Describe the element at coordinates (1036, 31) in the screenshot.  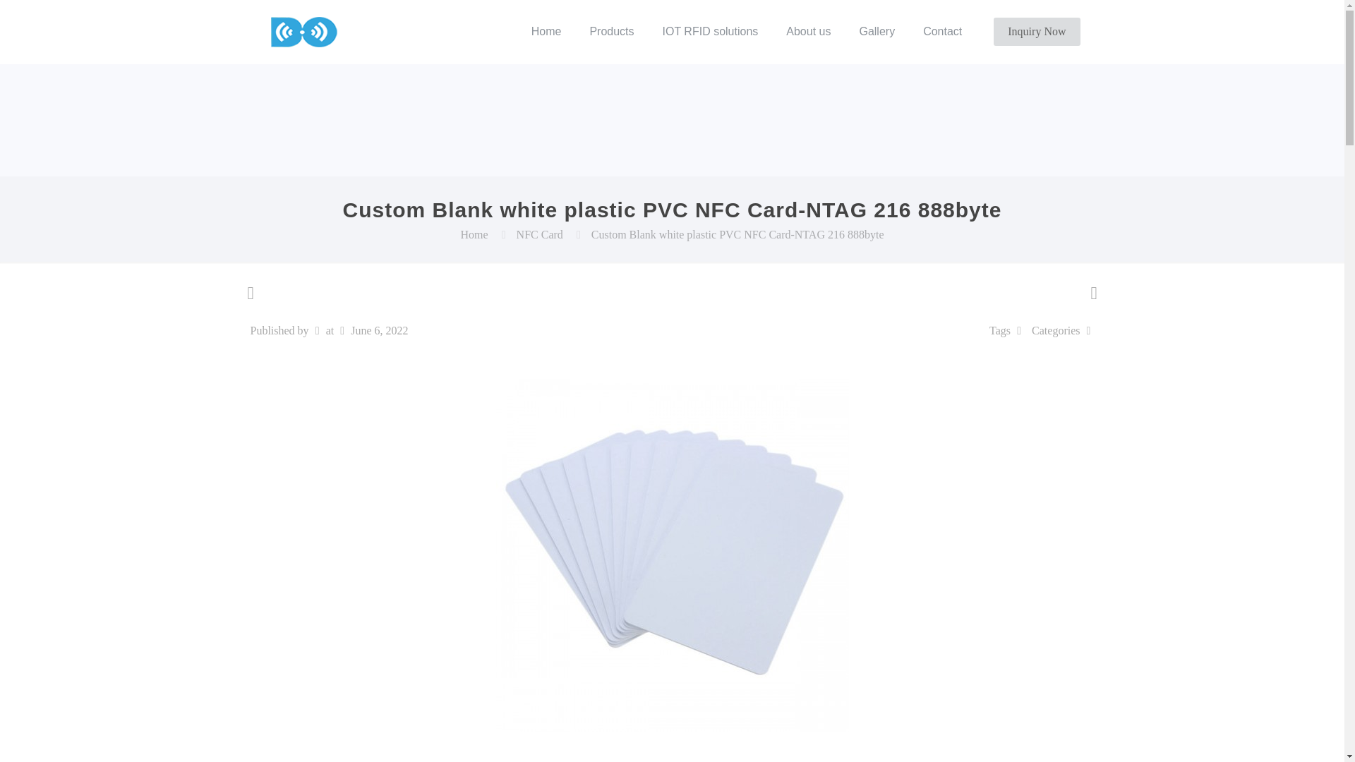
I see `Inquiry Now` at that location.